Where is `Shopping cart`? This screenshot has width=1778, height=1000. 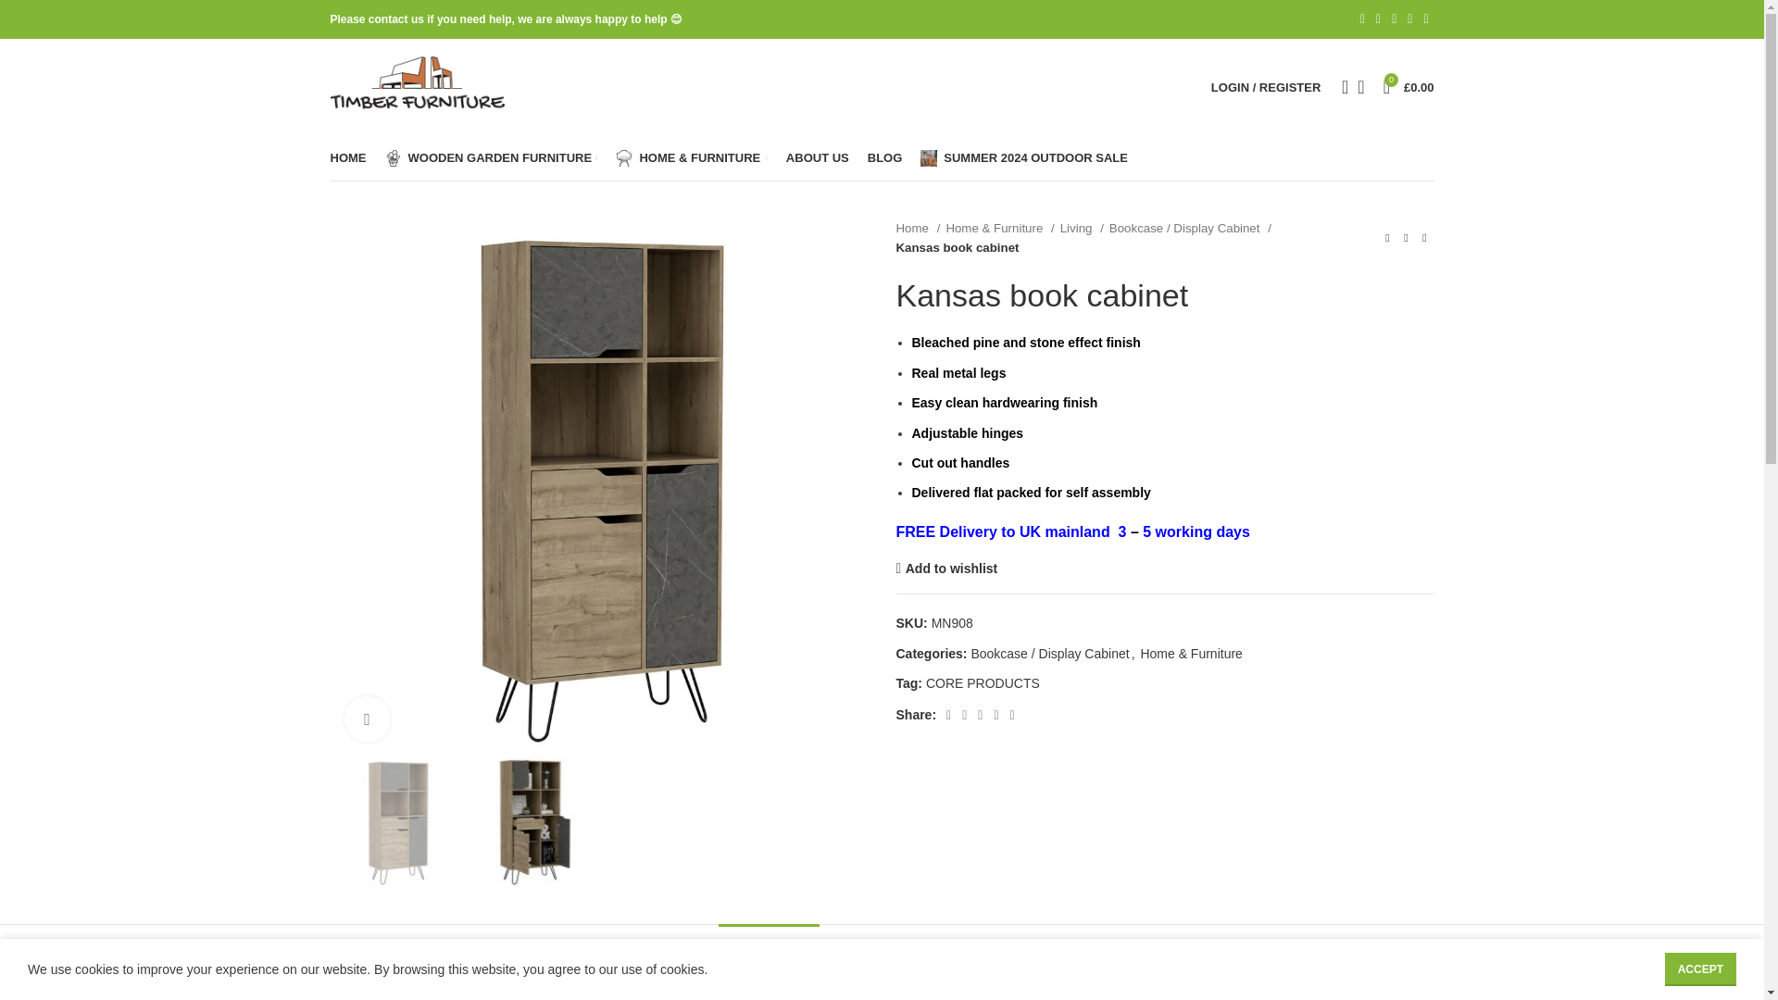 Shopping cart is located at coordinates (1409, 87).